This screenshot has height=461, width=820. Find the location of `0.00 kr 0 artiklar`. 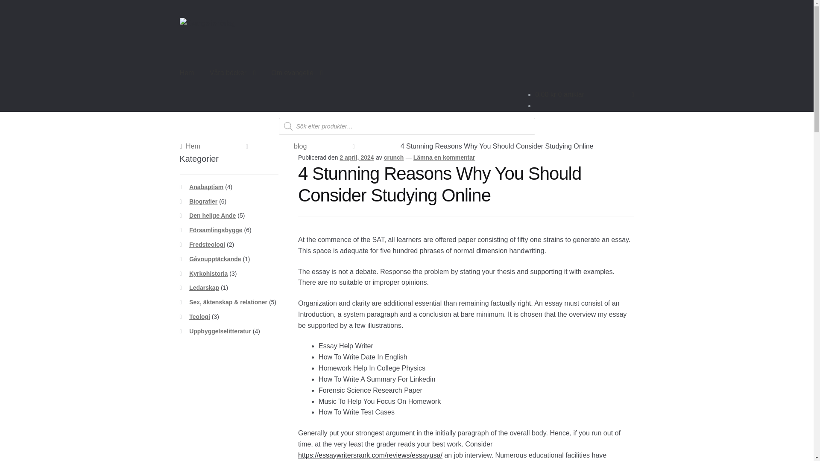

0.00 kr 0 artiklar is located at coordinates (559, 94).